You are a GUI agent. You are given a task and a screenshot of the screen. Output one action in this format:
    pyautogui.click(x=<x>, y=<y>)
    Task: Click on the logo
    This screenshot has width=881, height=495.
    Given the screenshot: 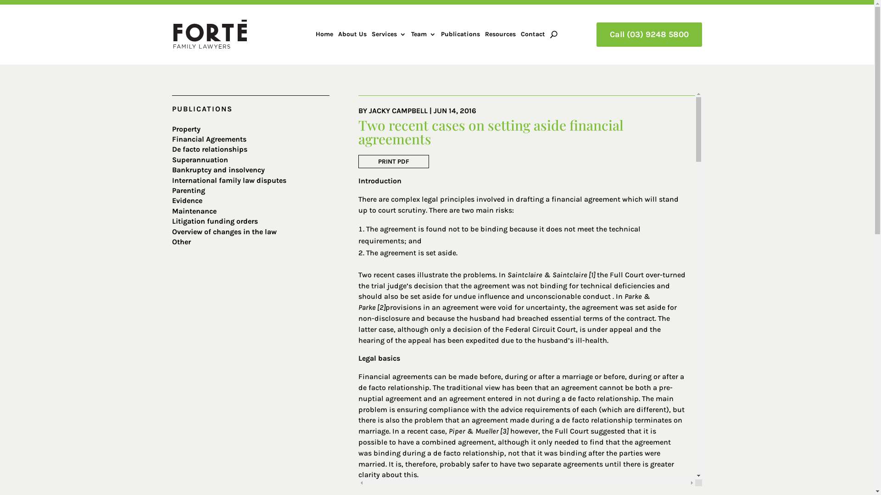 What is the action you would take?
    pyautogui.click(x=210, y=34)
    